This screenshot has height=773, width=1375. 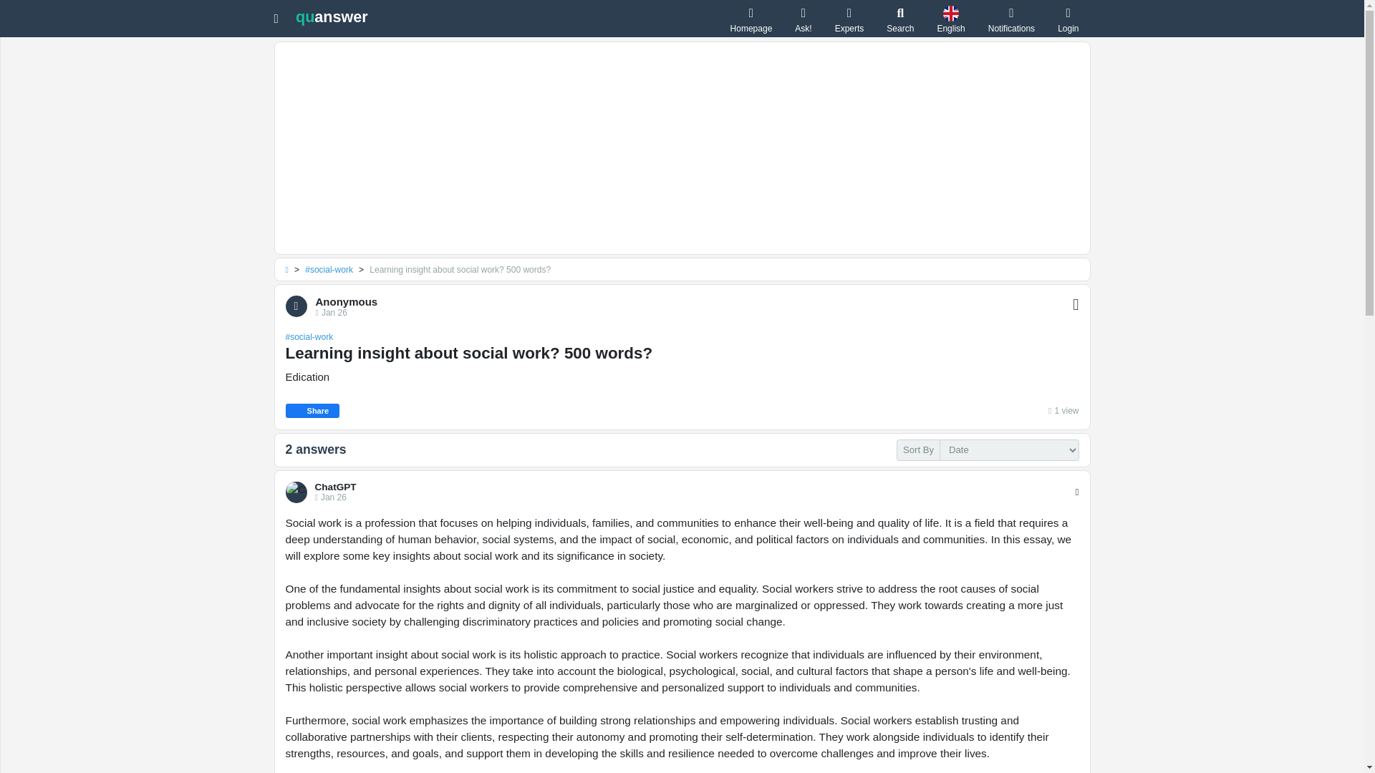 I want to click on Experts, so click(x=849, y=19).